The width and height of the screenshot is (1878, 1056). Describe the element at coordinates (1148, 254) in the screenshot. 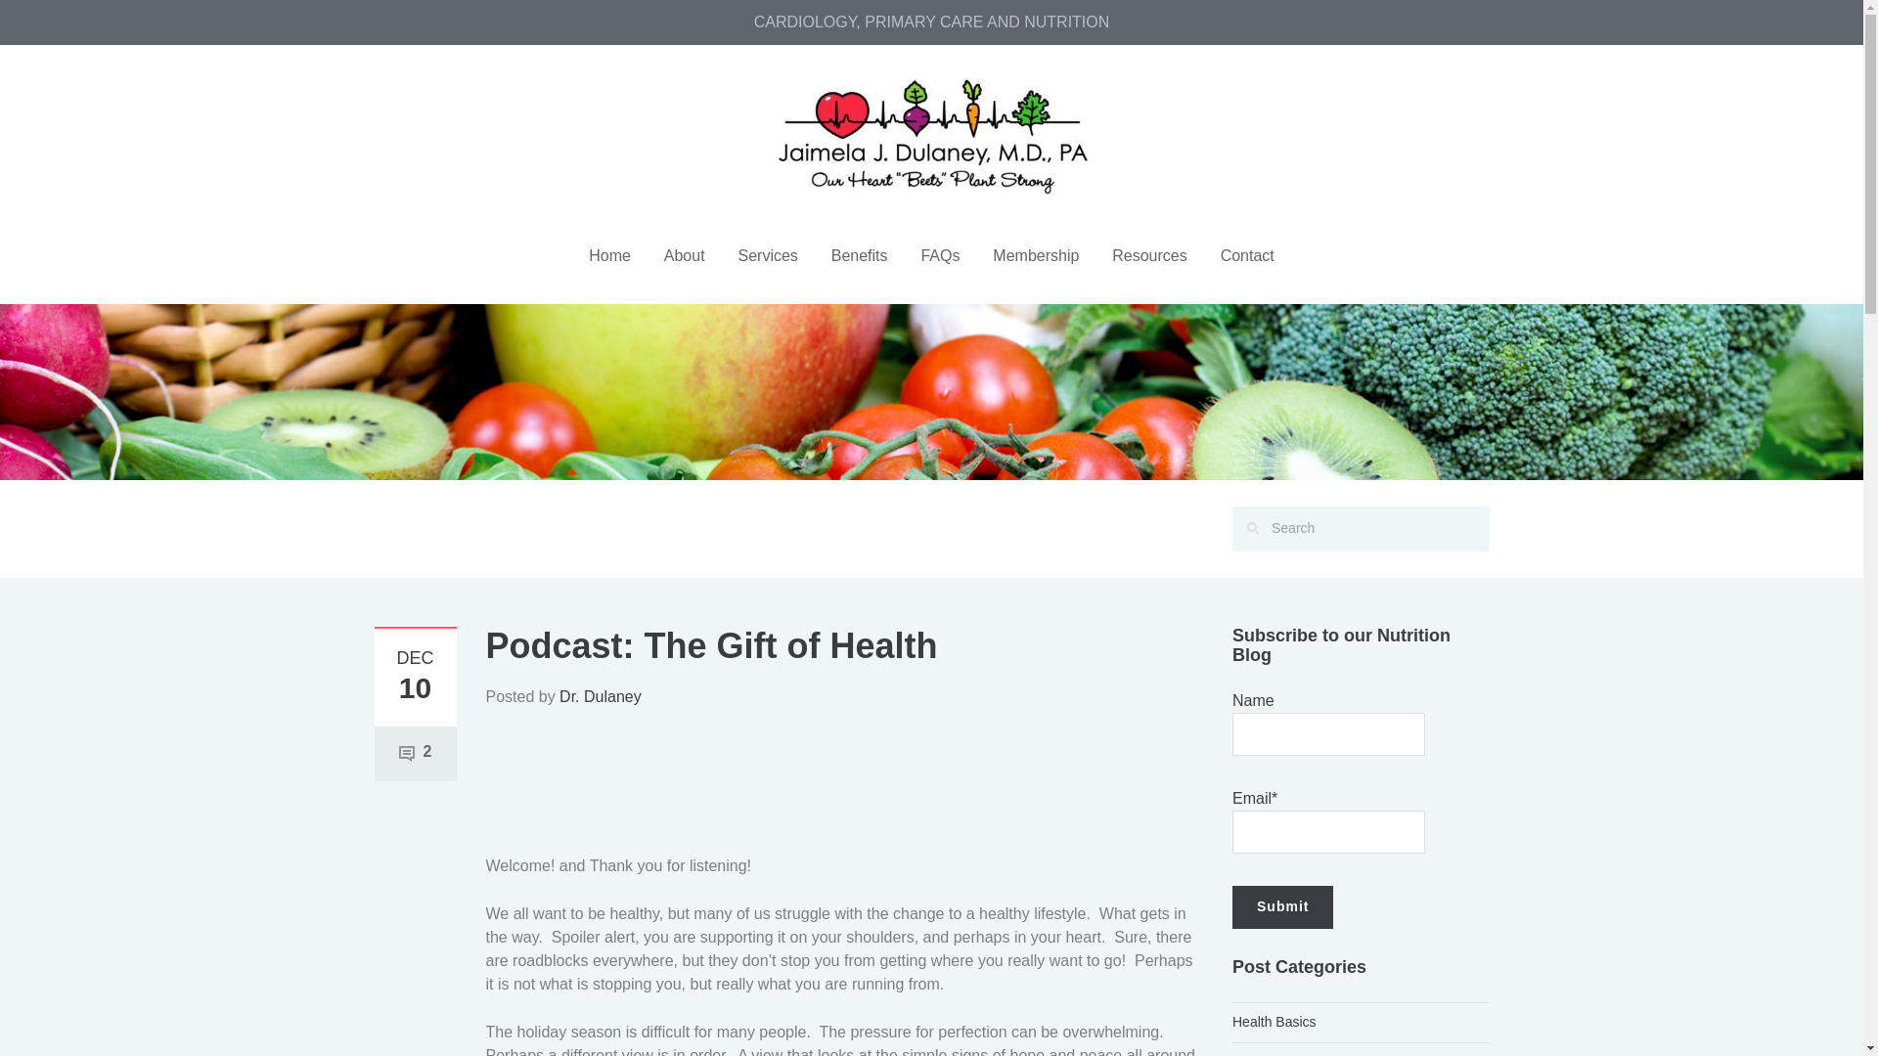

I see `Resources` at that location.